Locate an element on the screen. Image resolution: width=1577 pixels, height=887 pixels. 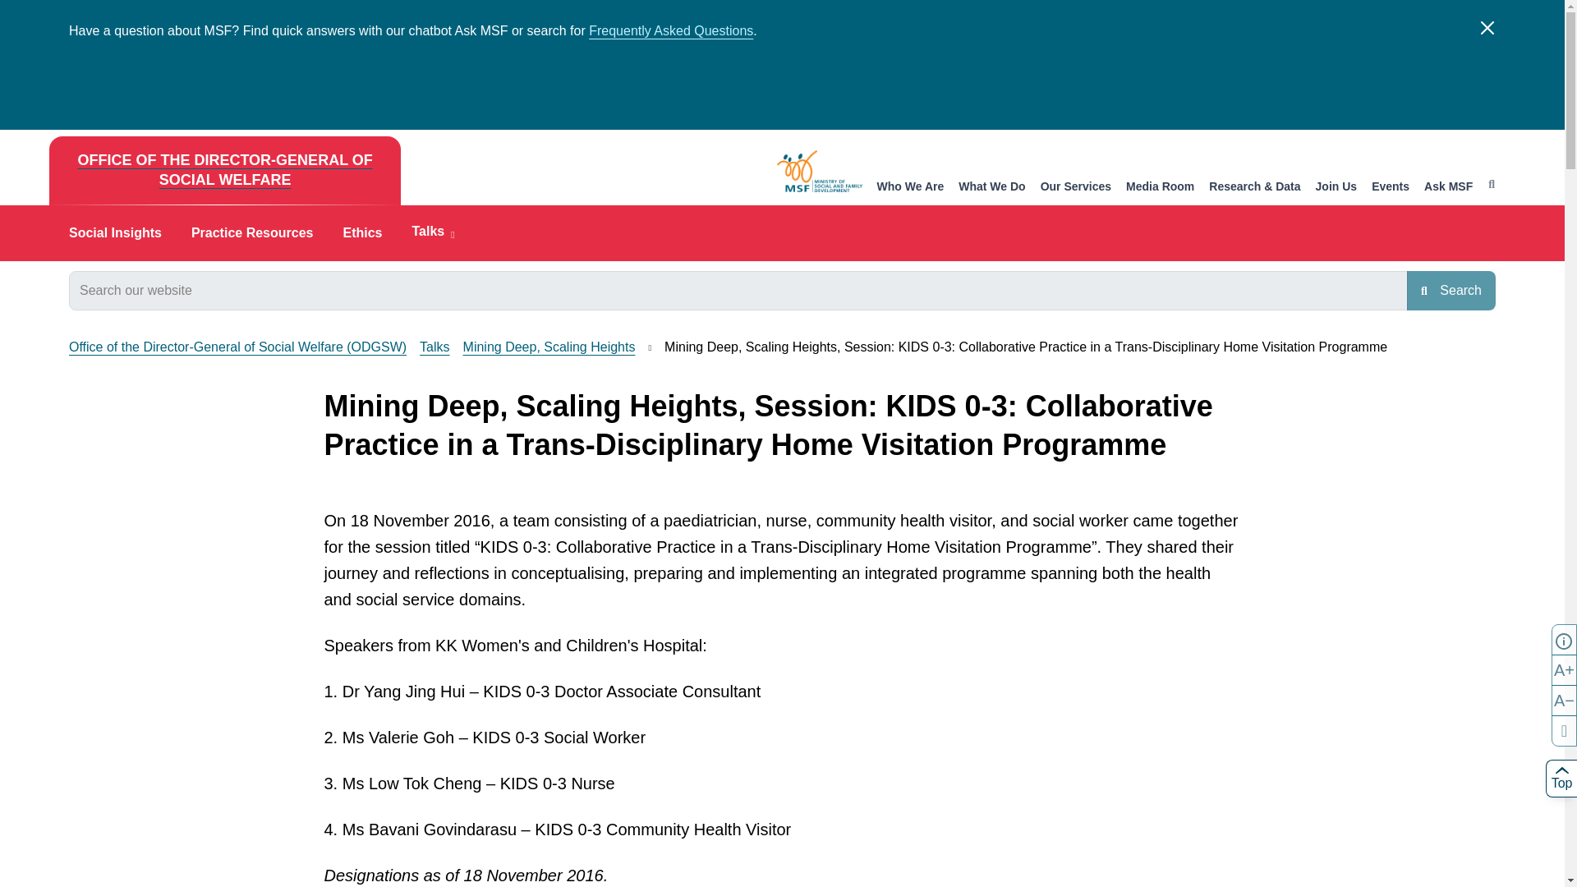
Join Us is located at coordinates (1336, 187).